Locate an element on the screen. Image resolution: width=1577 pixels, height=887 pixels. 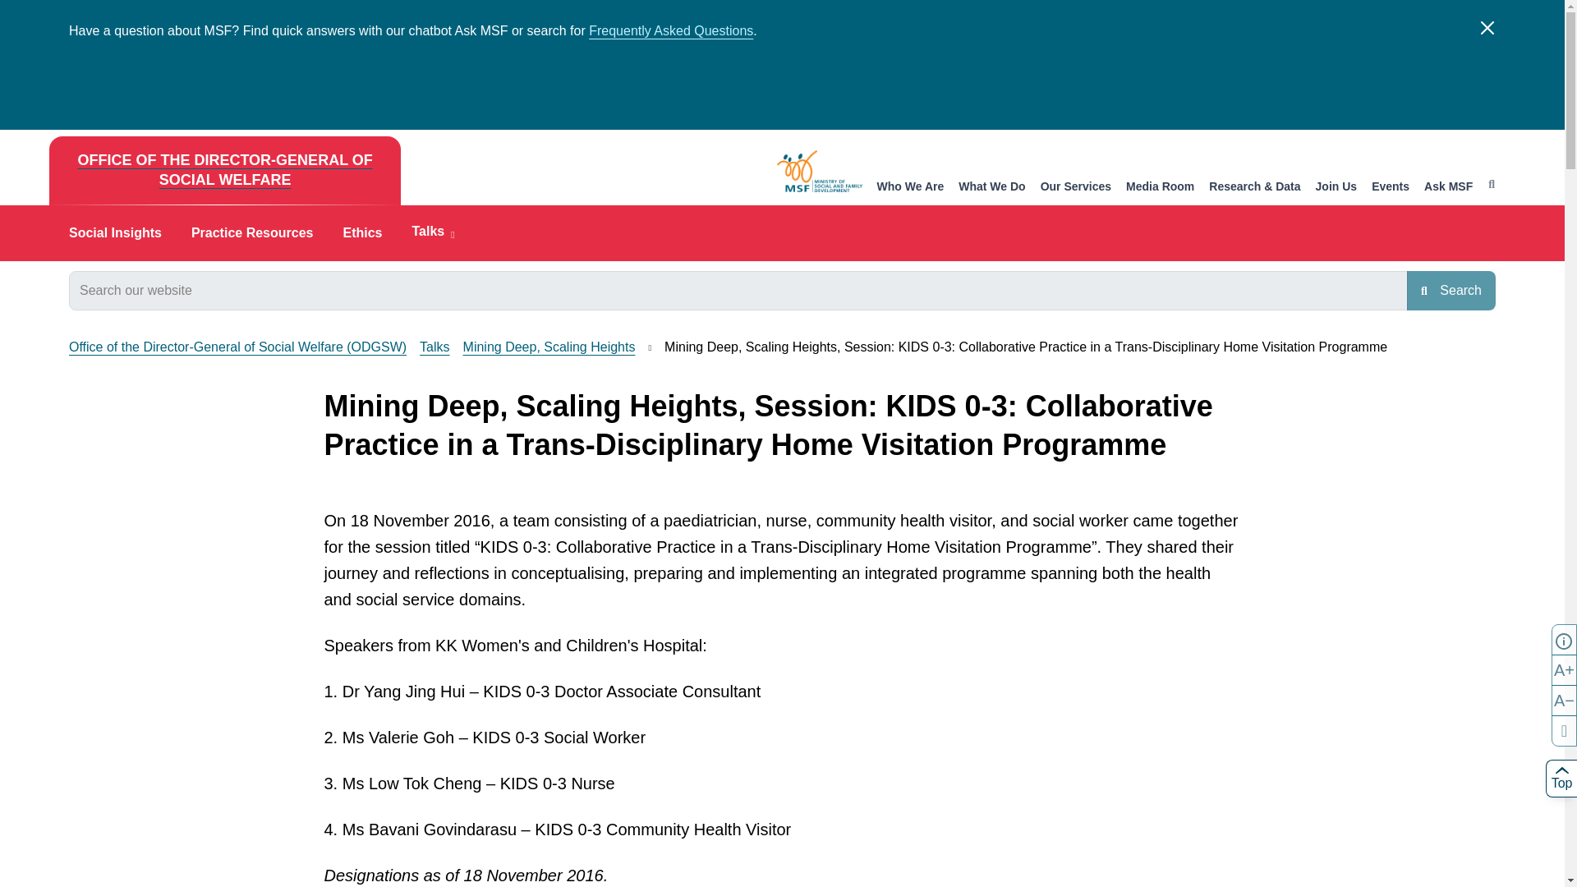
Join Us is located at coordinates (1336, 187).